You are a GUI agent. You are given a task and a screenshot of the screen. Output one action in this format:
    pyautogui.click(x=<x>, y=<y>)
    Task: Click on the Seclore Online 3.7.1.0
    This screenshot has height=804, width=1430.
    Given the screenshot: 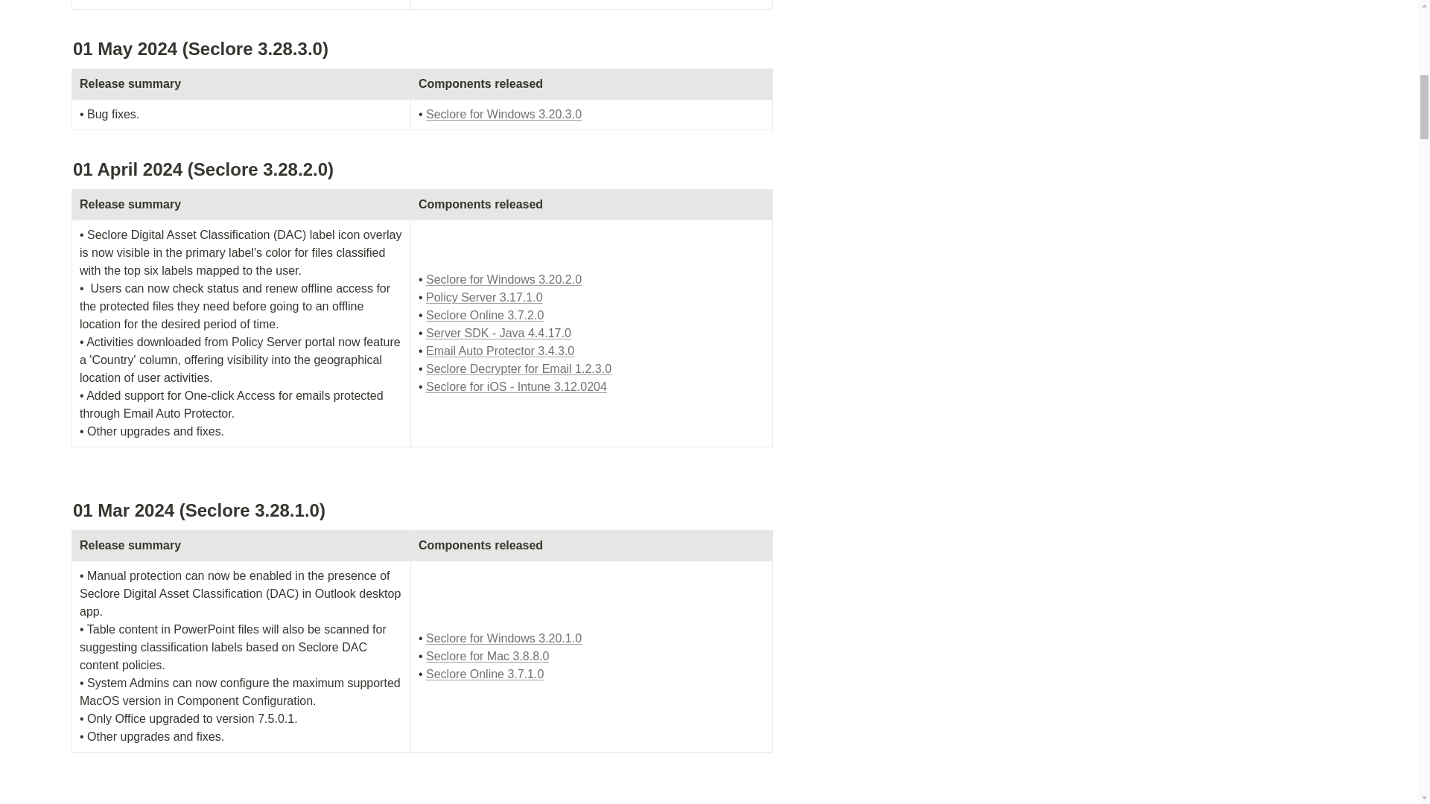 What is the action you would take?
    pyautogui.click(x=484, y=674)
    